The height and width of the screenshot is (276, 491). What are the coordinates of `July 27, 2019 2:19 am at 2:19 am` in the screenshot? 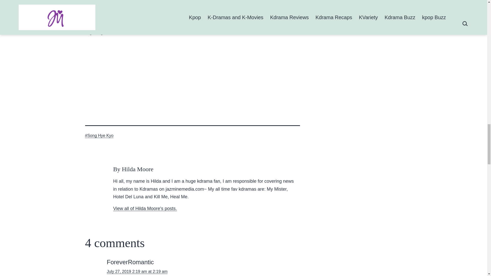 It's located at (137, 271).